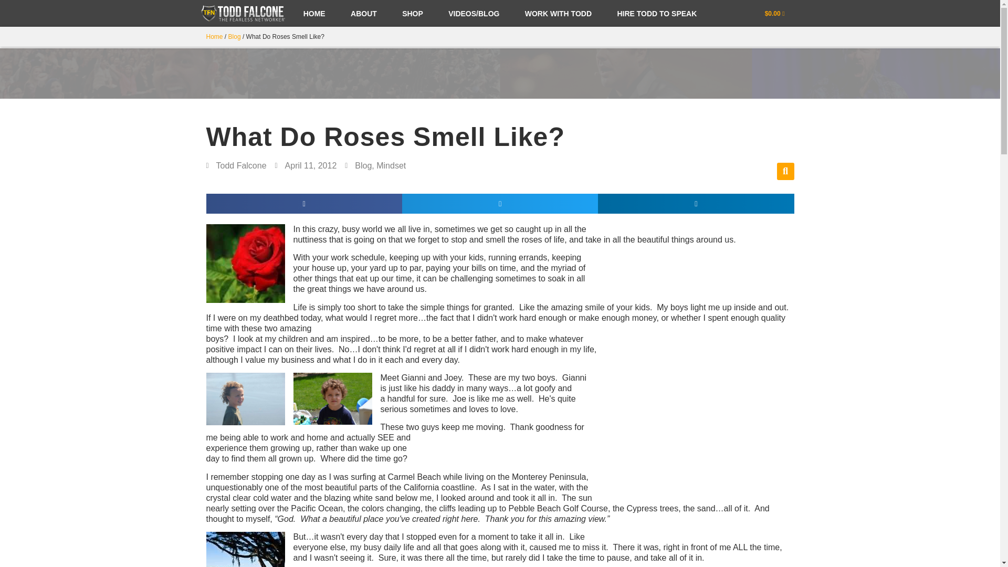 This screenshot has height=567, width=1008. What do you see at coordinates (656, 14) in the screenshot?
I see `HIRE TODD TO SPEAK` at bounding box center [656, 14].